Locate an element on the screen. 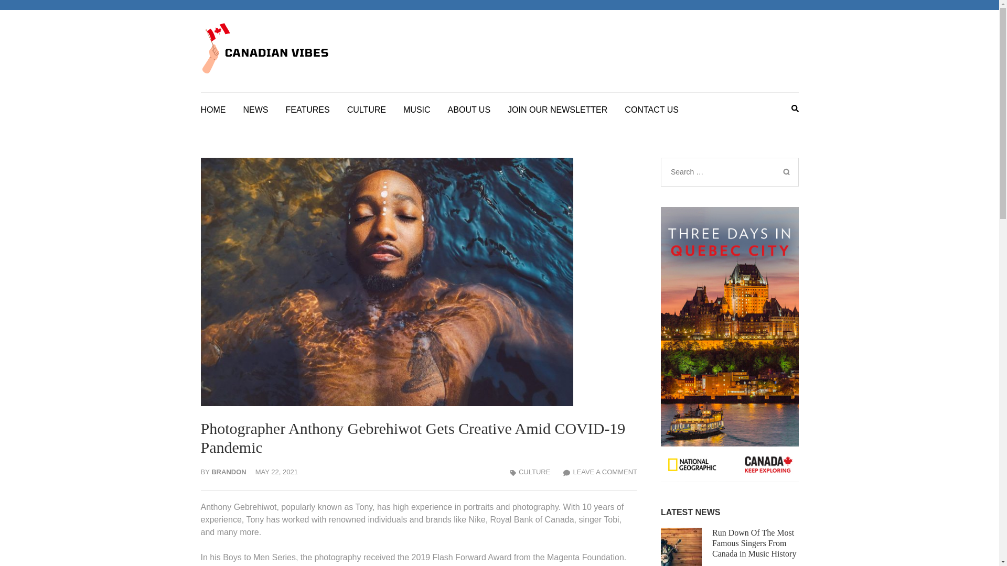 The image size is (1007, 566). CONTACT US is located at coordinates (651, 108).